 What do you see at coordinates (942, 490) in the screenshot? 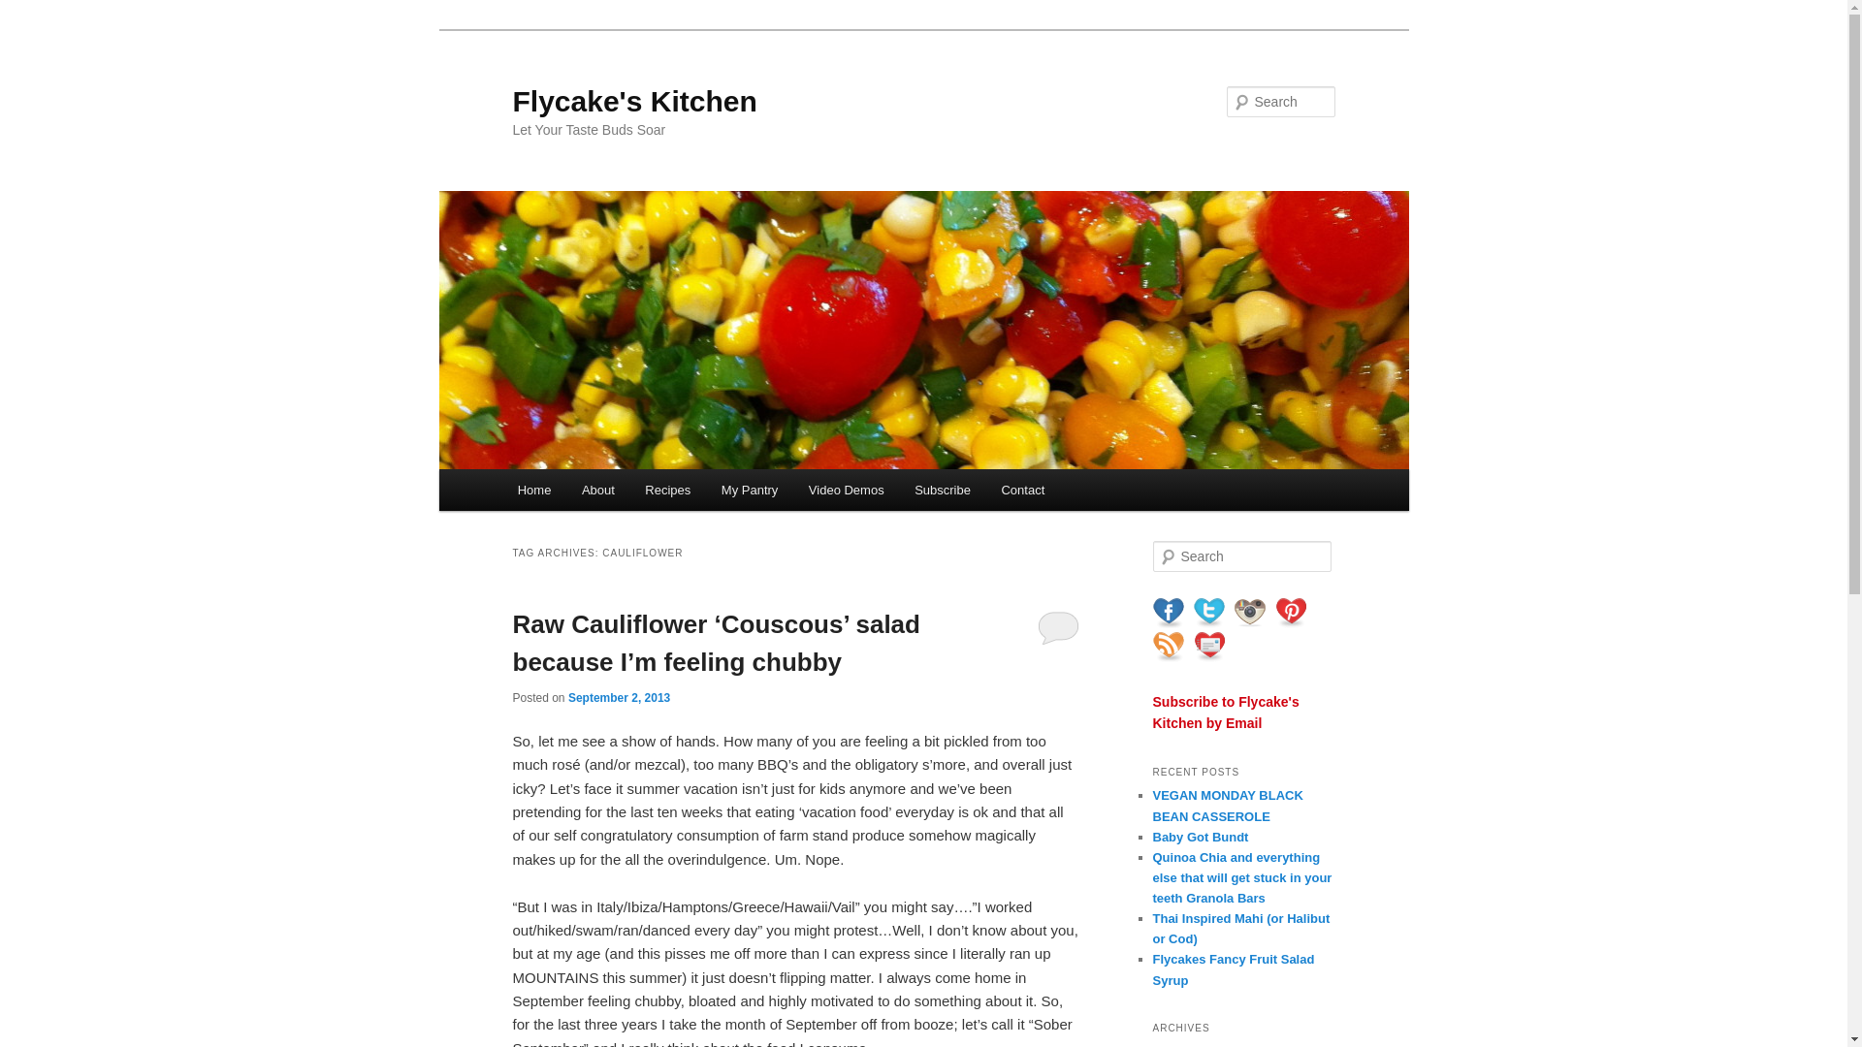
I see `Subscribe` at bounding box center [942, 490].